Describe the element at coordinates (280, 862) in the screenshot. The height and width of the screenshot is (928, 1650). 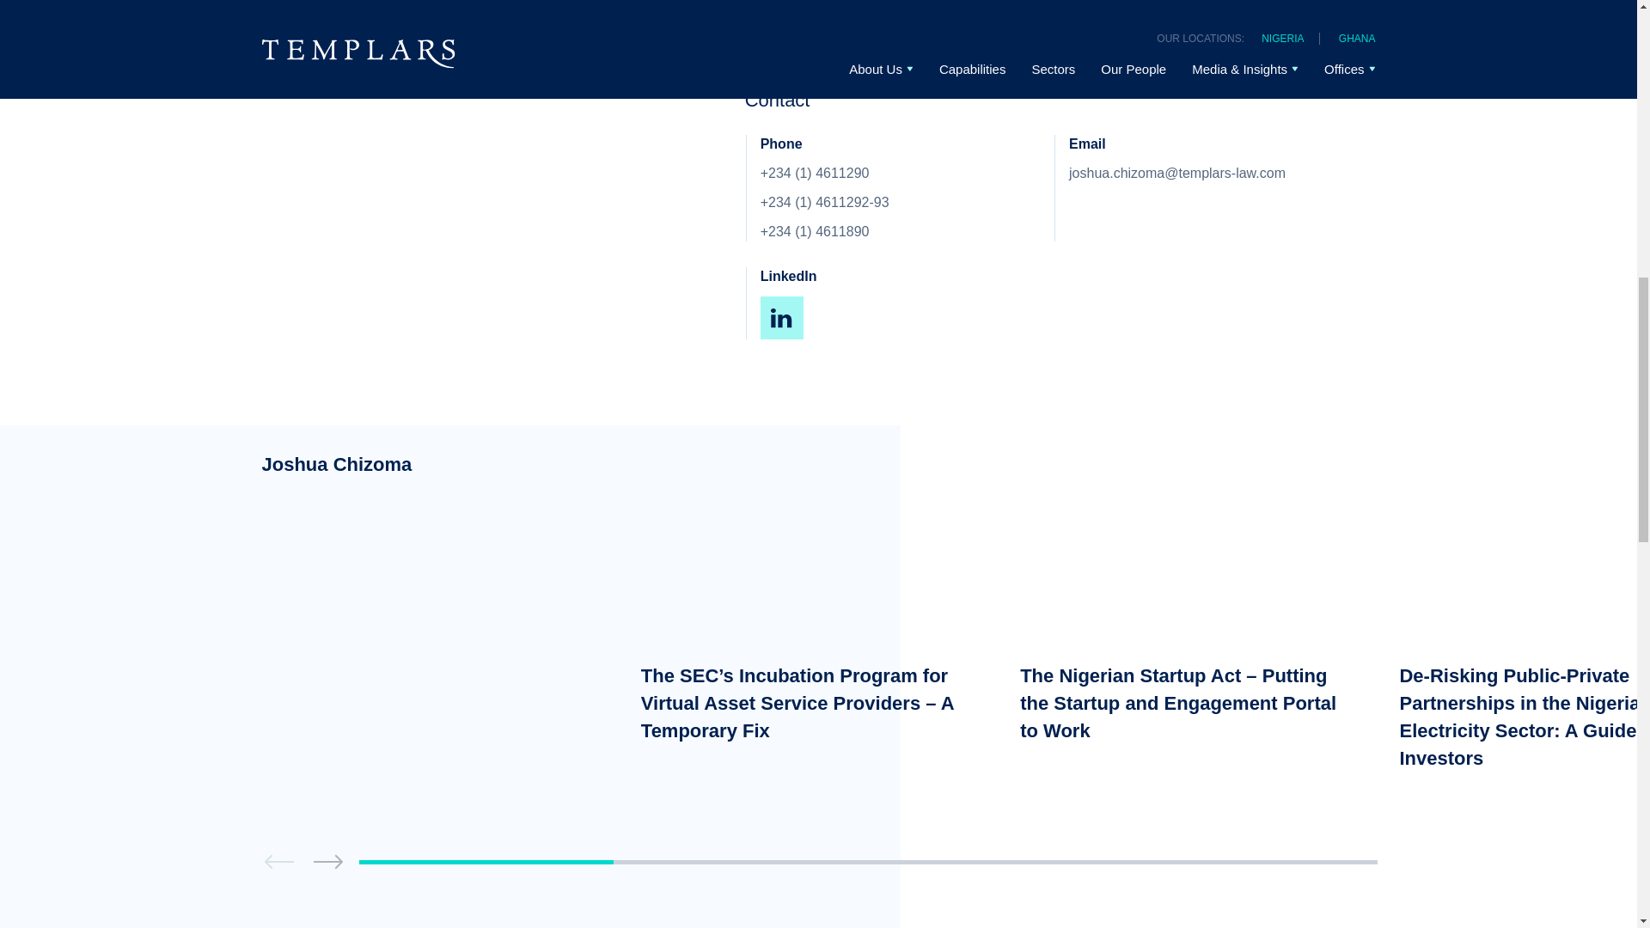
I see `Previous` at that location.